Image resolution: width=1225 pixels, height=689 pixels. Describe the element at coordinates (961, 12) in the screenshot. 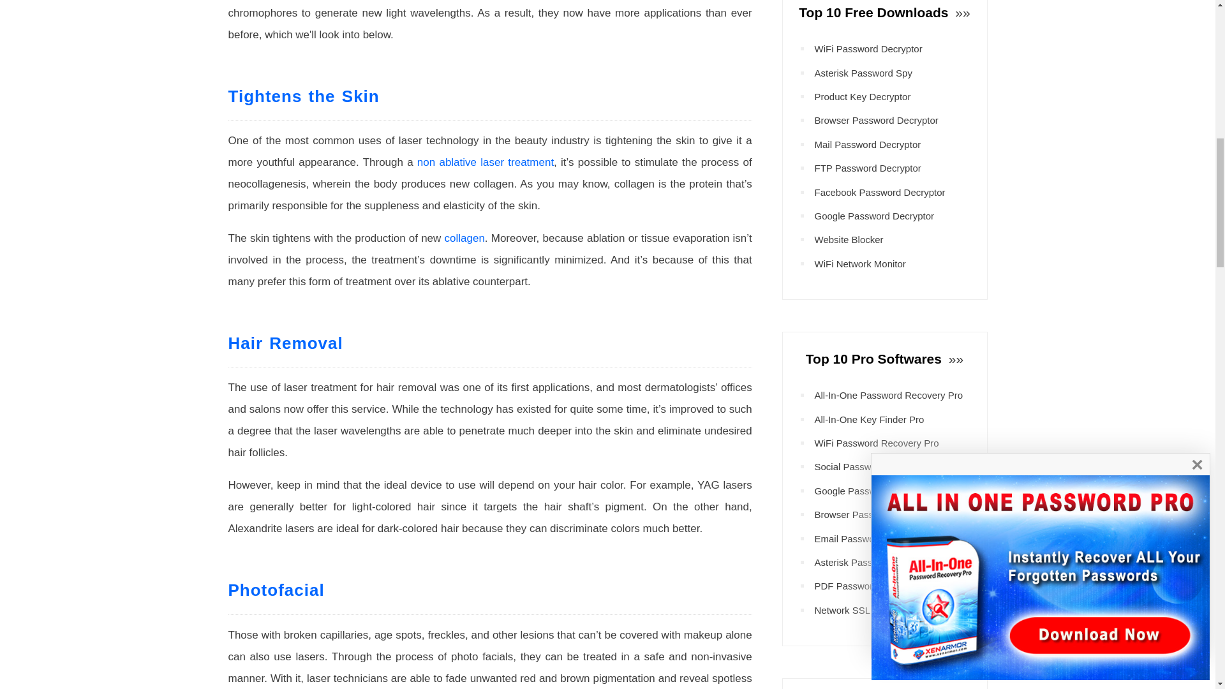

I see `See More...` at that location.